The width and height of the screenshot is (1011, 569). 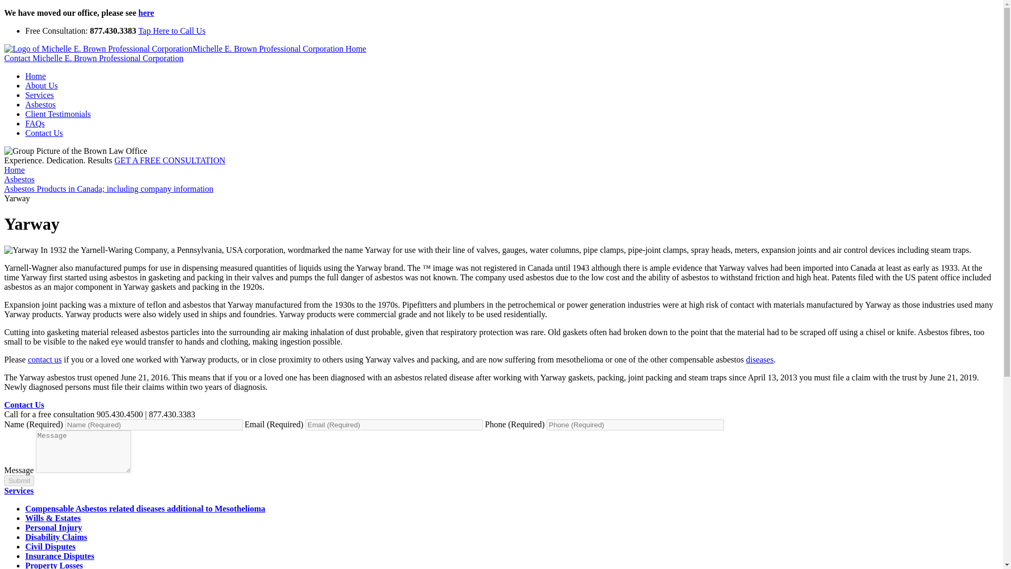 I want to click on Asbestos Products in Canada; including company information, so click(x=108, y=189).